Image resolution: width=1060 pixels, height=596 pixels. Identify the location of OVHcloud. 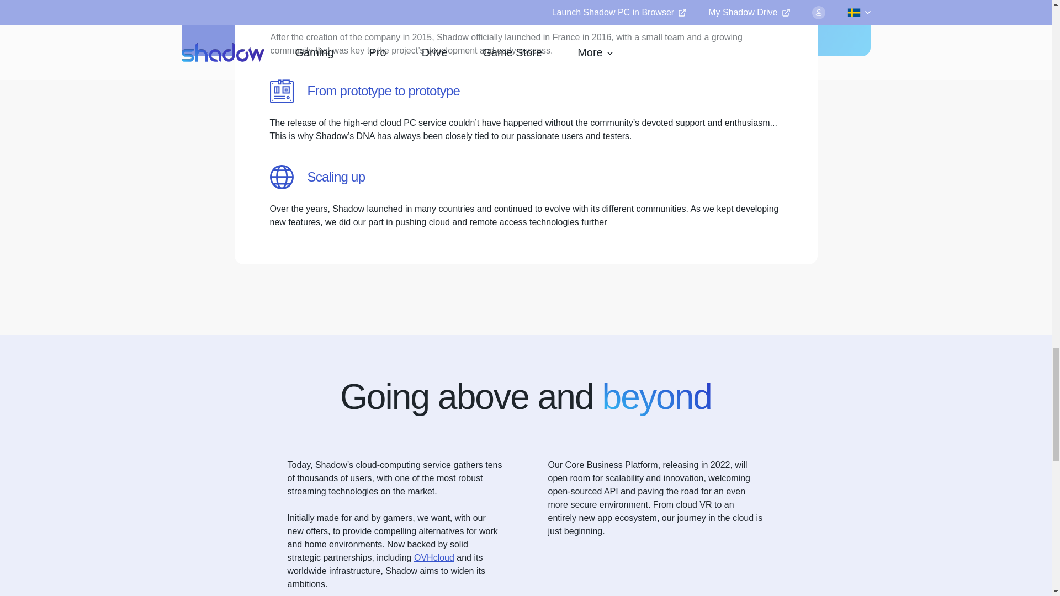
(434, 557).